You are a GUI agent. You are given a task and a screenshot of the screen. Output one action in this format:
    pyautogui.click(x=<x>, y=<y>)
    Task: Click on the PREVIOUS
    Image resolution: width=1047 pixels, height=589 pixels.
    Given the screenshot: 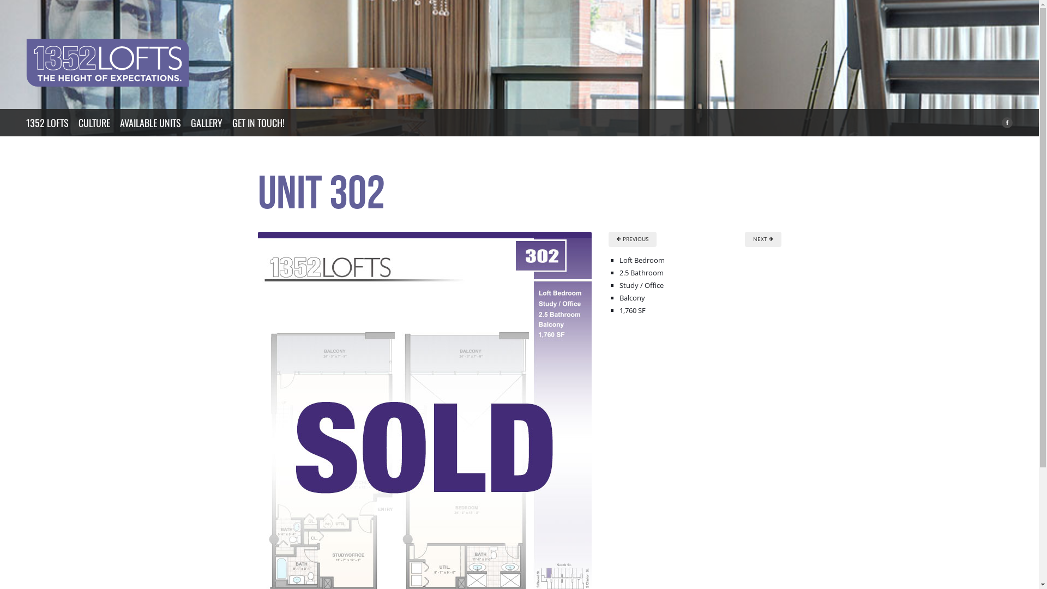 What is the action you would take?
    pyautogui.click(x=633, y=239)
    